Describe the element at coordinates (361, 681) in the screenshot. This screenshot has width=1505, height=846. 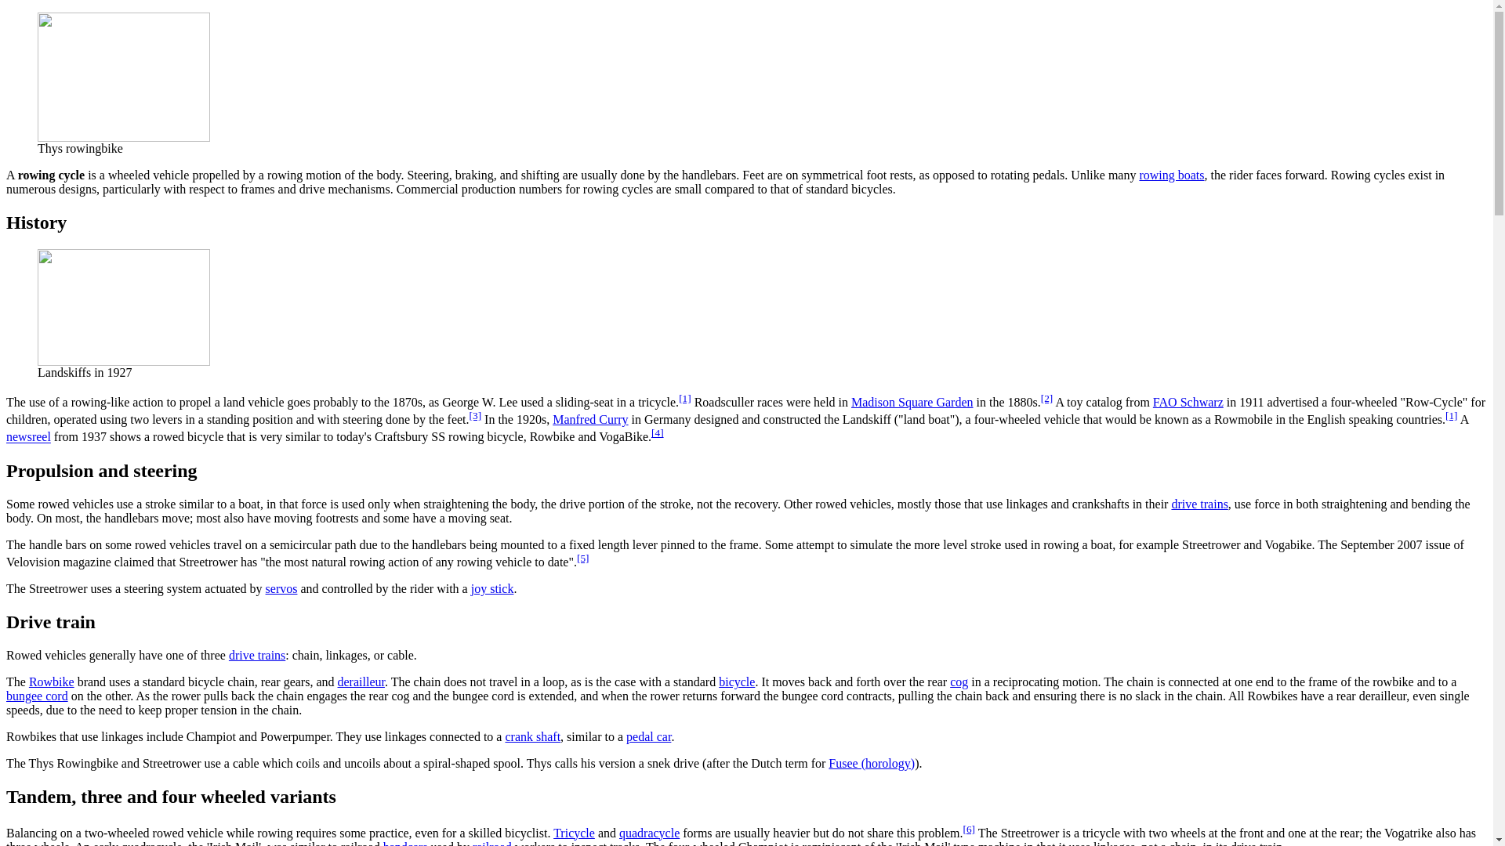
I see `derailleur` at that location.